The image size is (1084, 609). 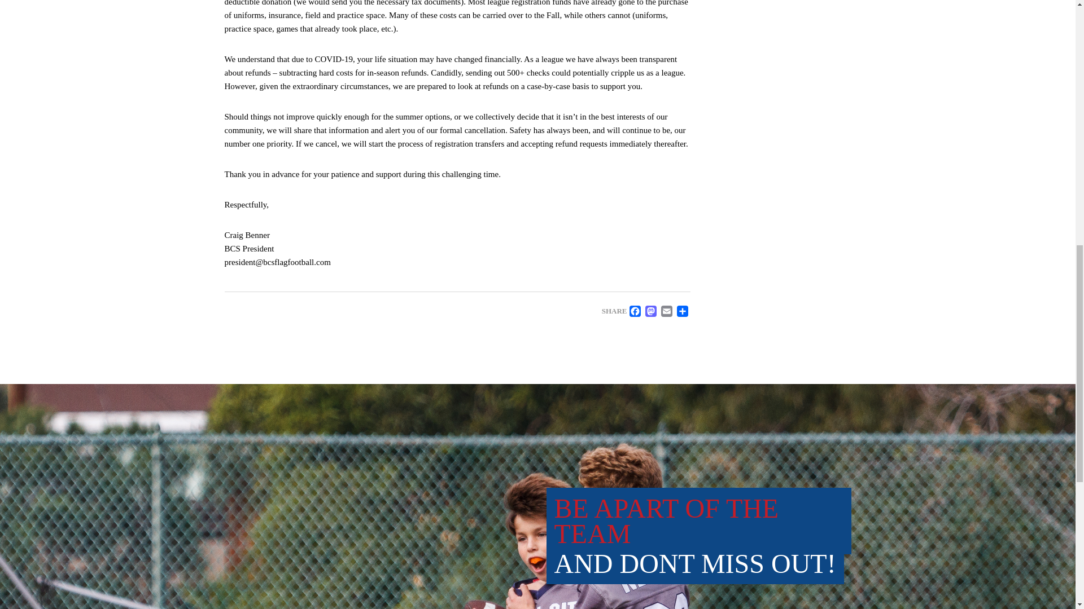 I want to click on Email, so click(x=666, y=311).